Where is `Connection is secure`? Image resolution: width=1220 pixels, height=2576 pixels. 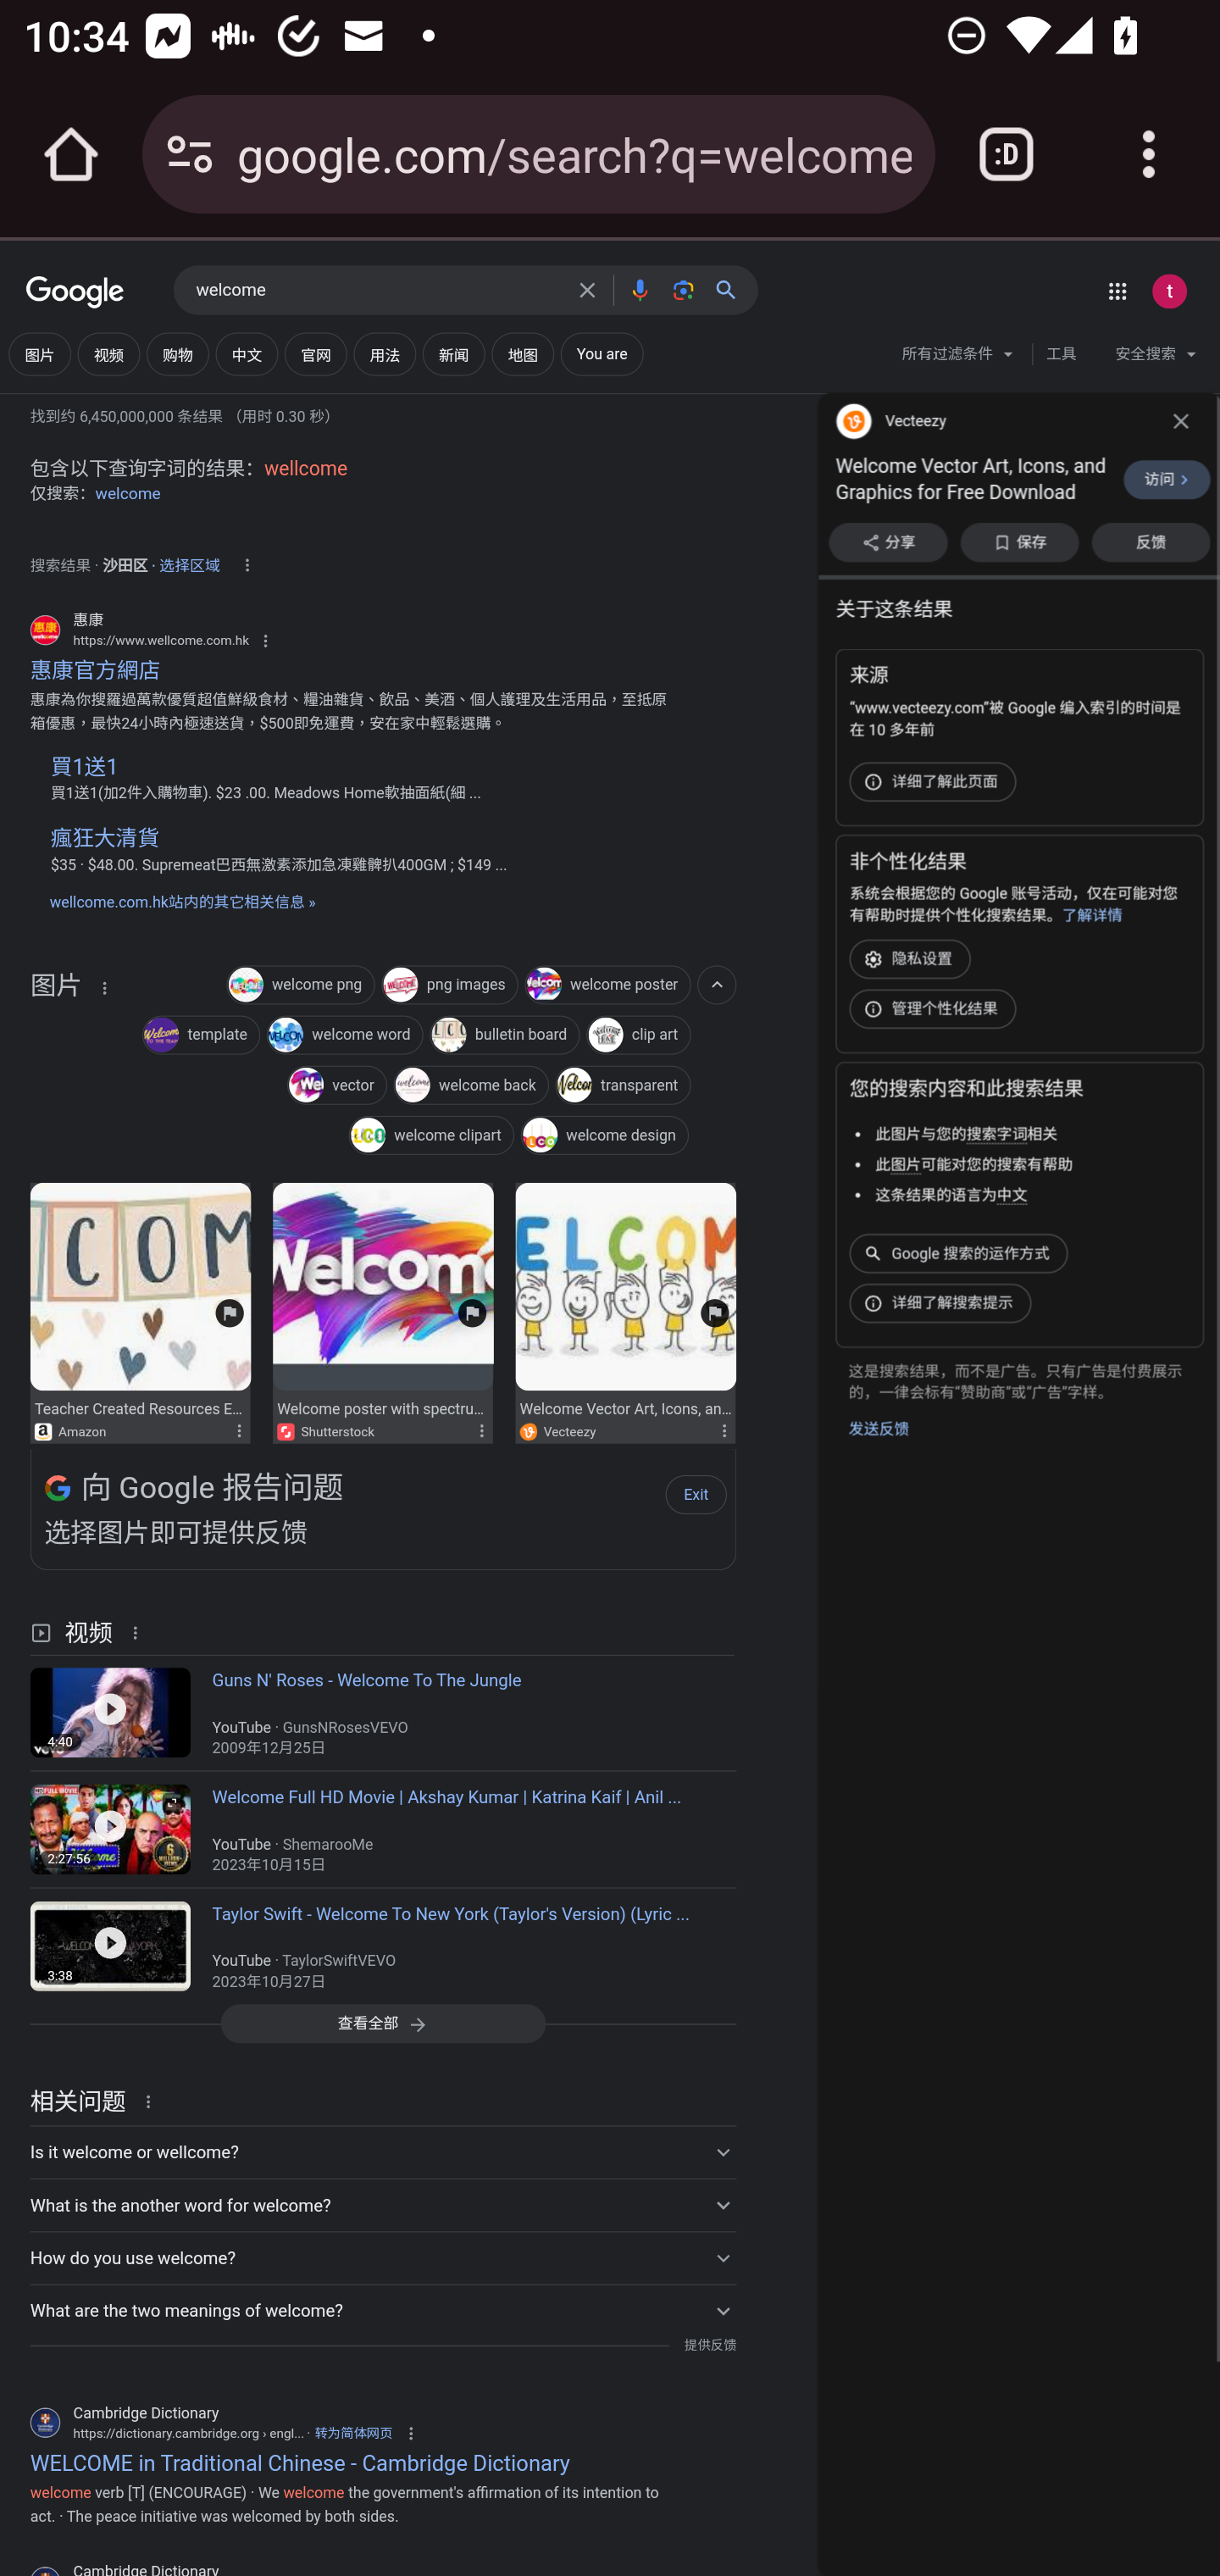
Connection is secure is located at coordinates (190, 154).